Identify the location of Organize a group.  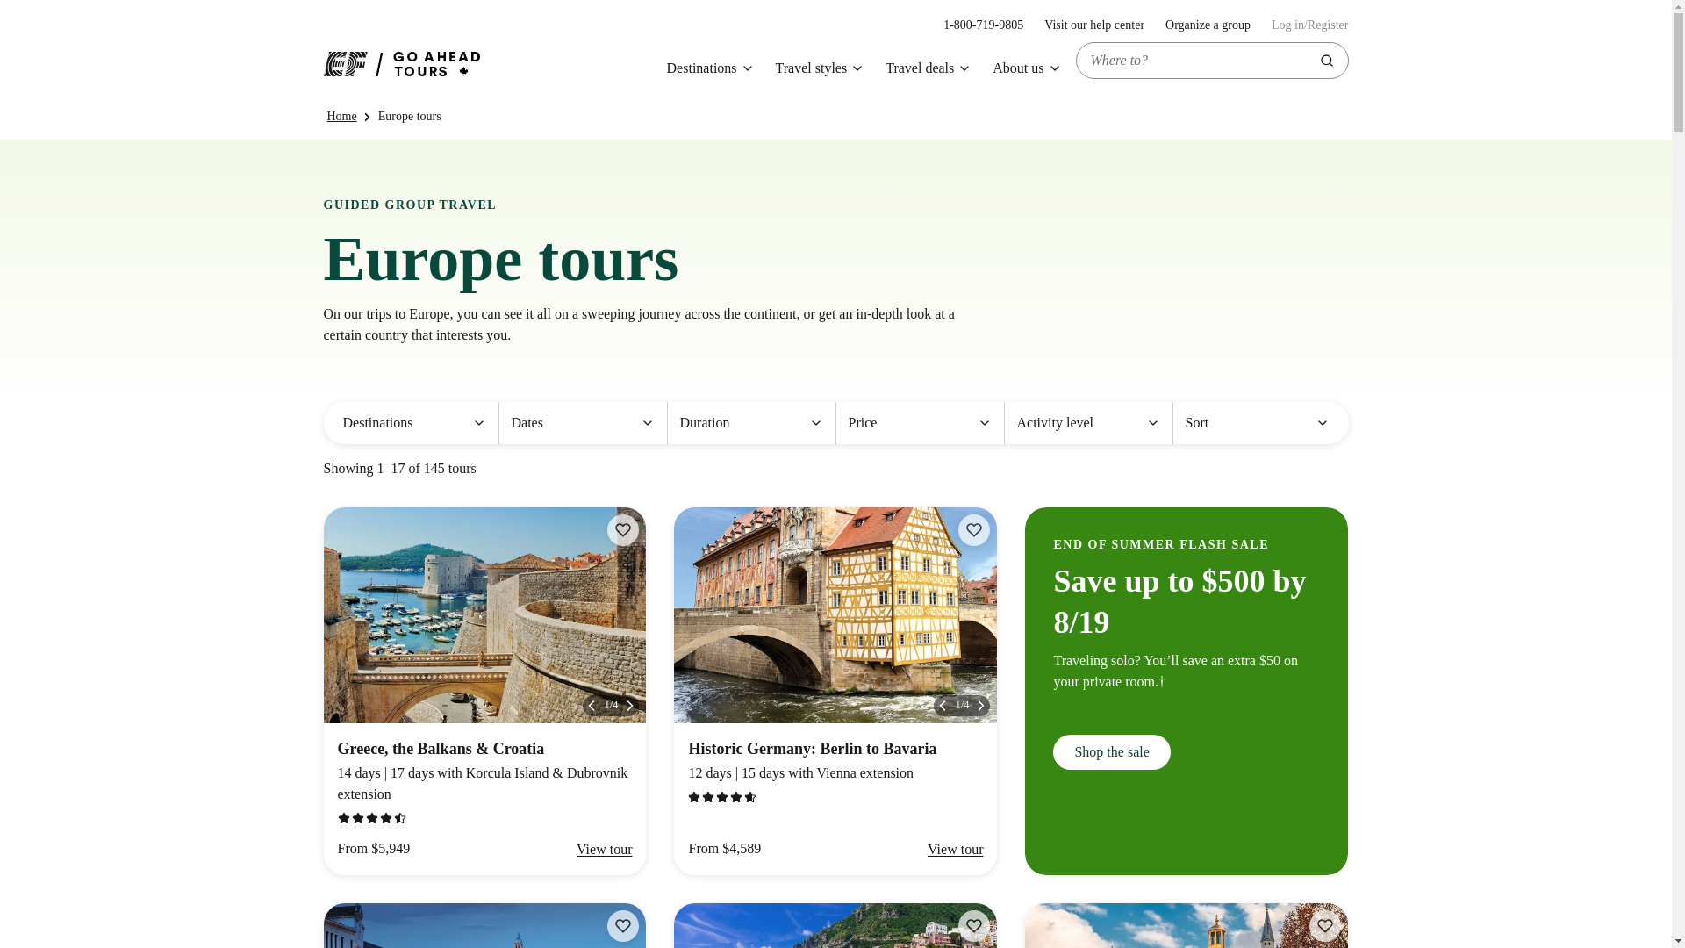
(1027, 68).